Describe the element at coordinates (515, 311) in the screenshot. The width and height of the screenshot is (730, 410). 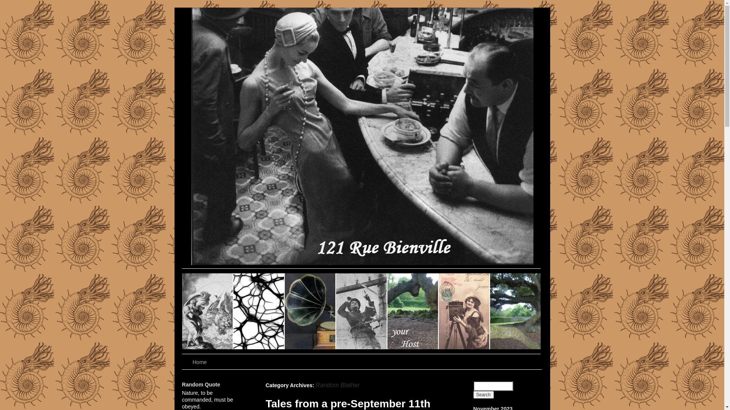
I see `slidingdoor` at that location.